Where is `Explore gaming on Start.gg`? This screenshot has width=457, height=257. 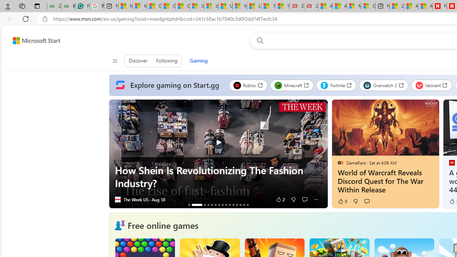 Explore gaming on Start.gg is located at coordinates (169, 85).